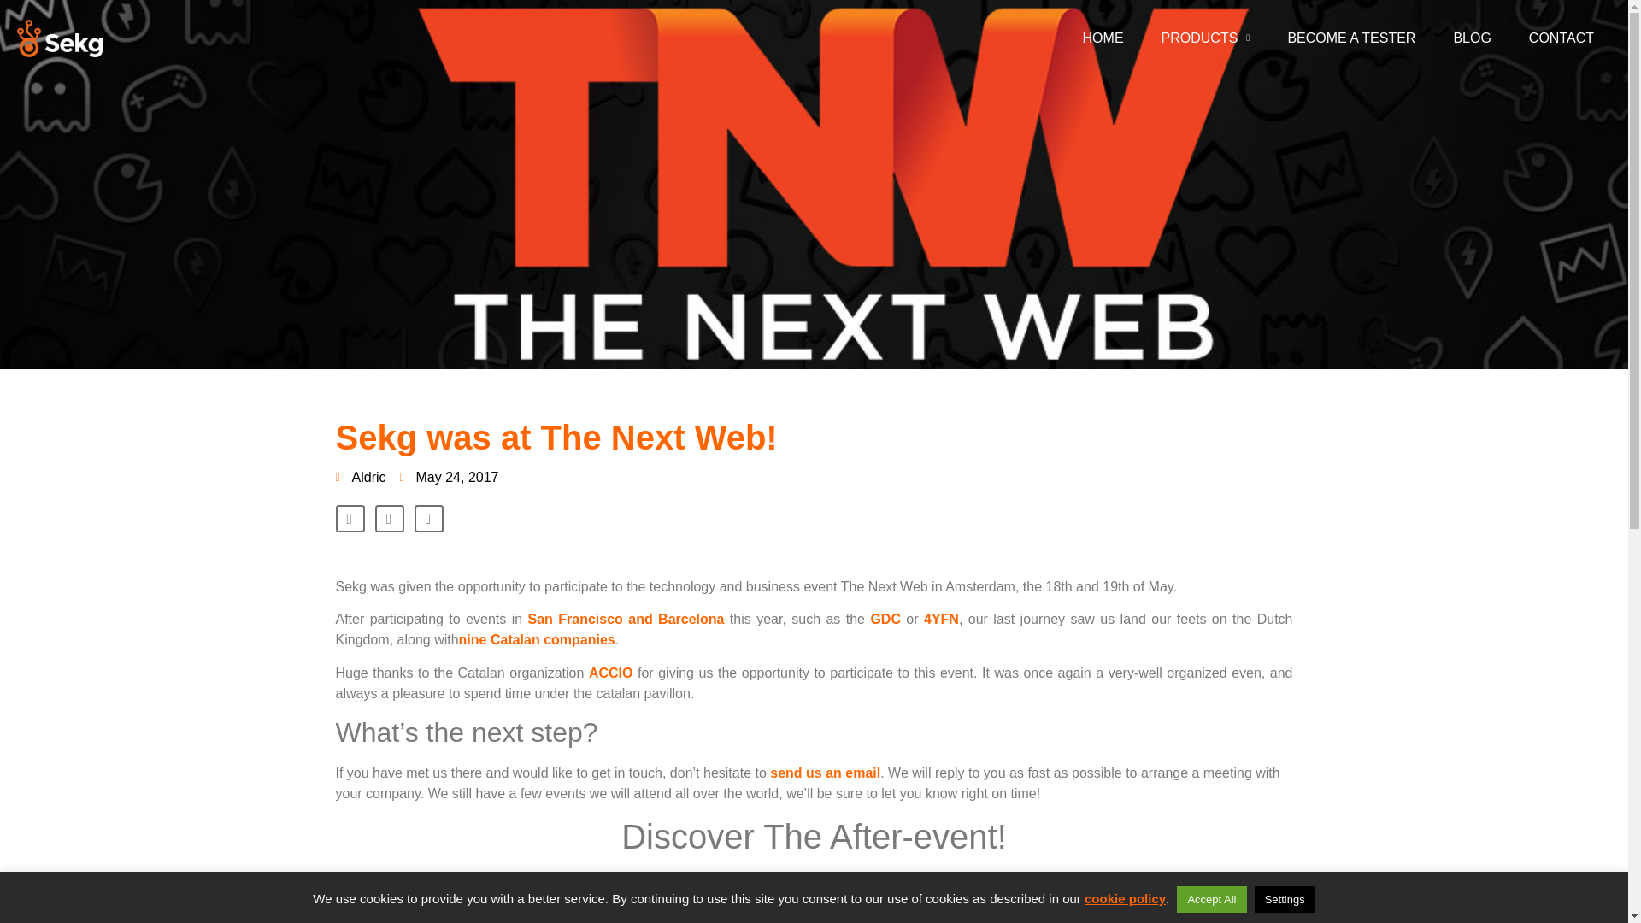 The image size is (1641, 923). What do you see at coordinates (1472, 38) in the screenshot?
I see `BLOG` at bounding box center [1472, 38].